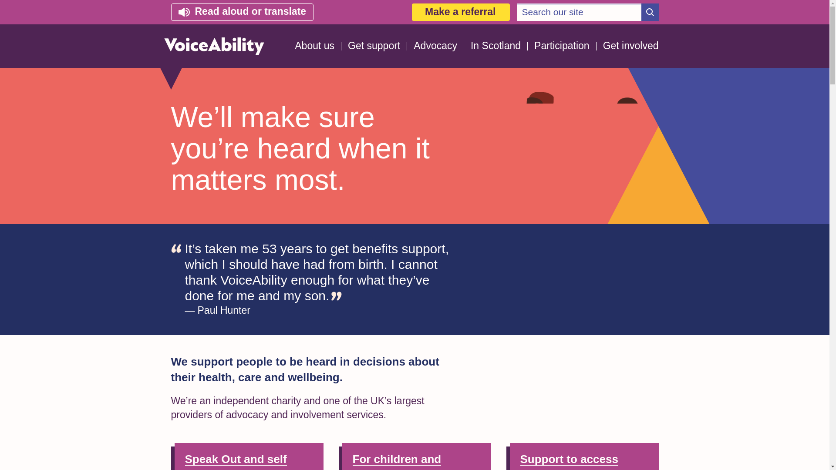 This screenshot has width=836, height=470. Describe the element at coordinates (461, 12) in the screenshot. I see `Make a referral` at that location.